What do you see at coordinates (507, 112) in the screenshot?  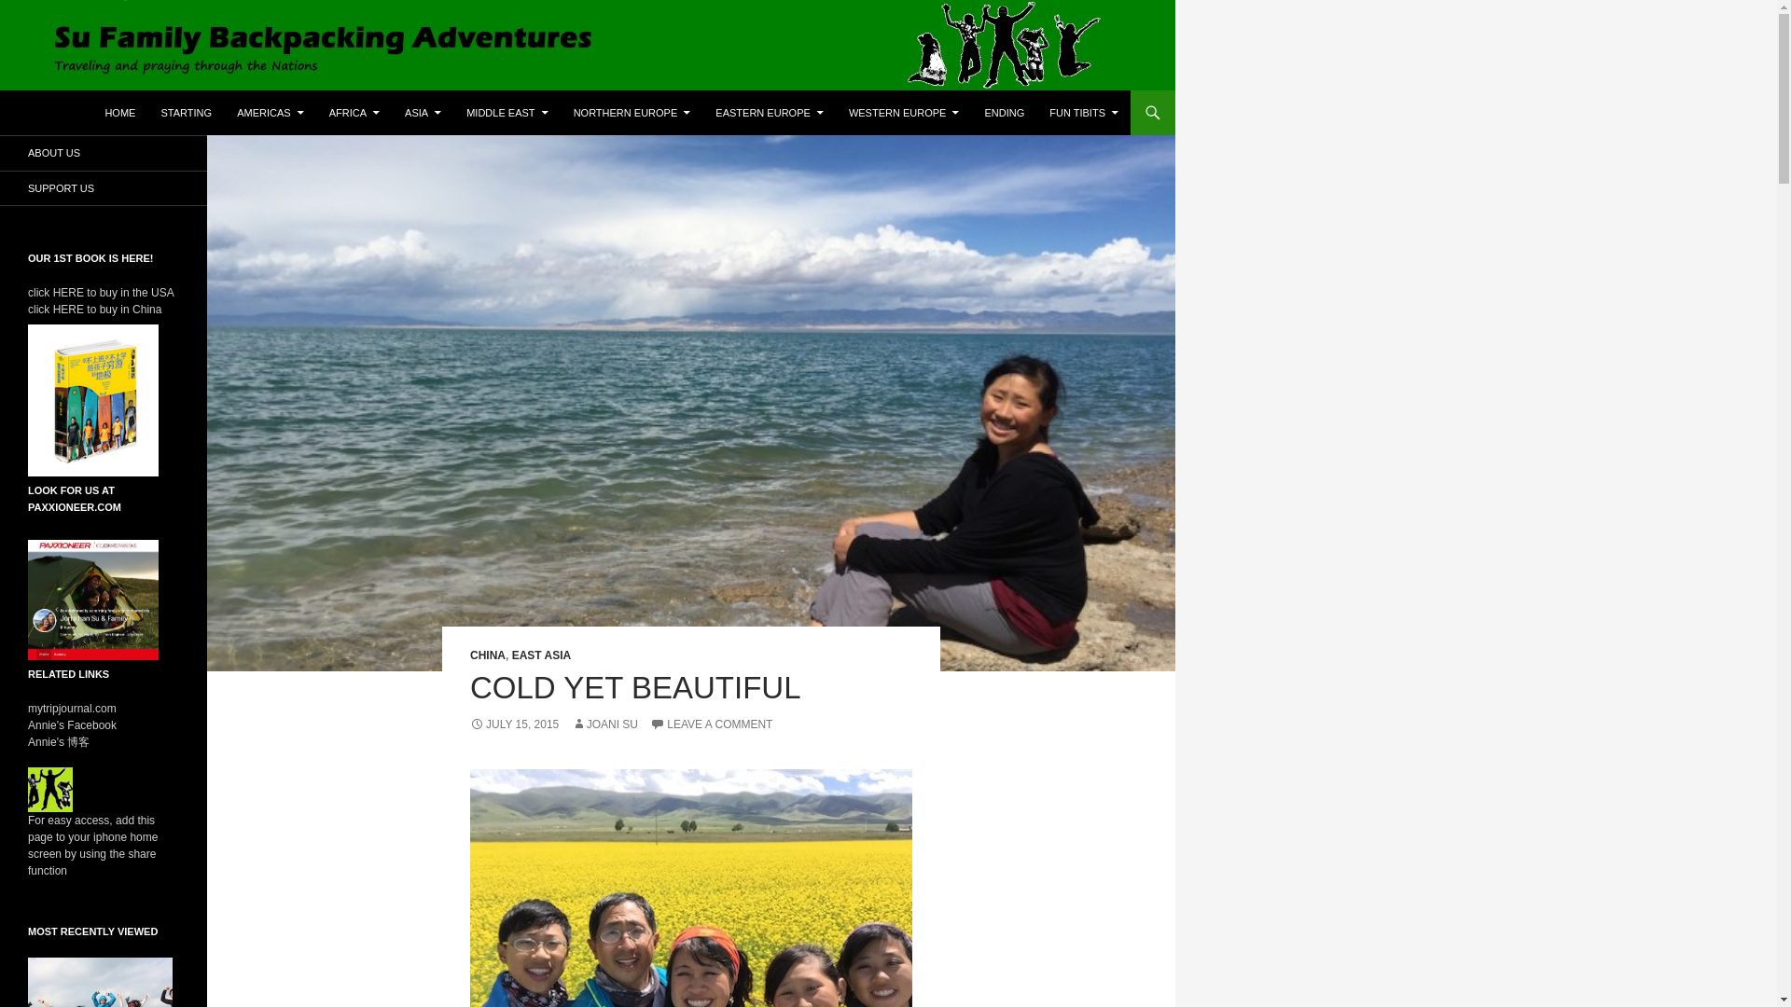 I see `MIDDLE EAST` at bounding box center [507, 112].